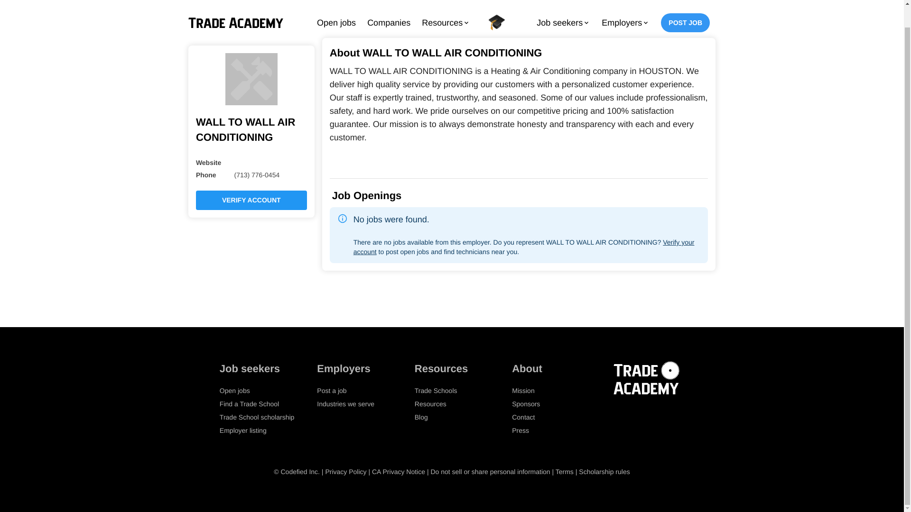  What do you see at coordinates (399, 472) in the screenshot?
I see `CA Privacy Notice` at bounding box center [399, 472].